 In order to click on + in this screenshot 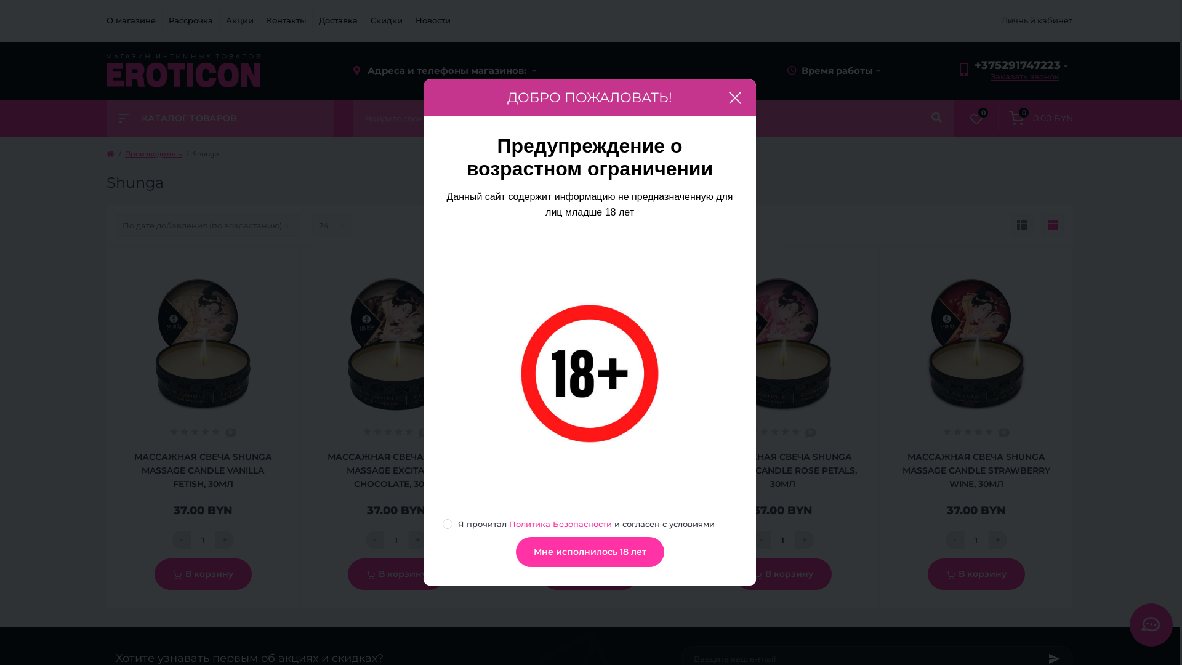, I will do `click(611, 540)`.